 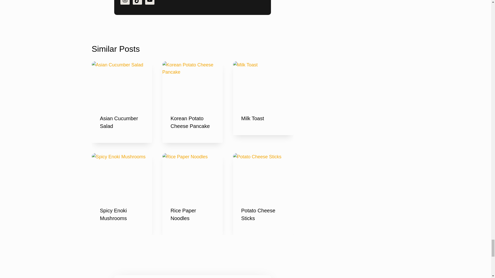 I want to click on Spicy Enoki Mushrooms, so click(x=113, y=214).